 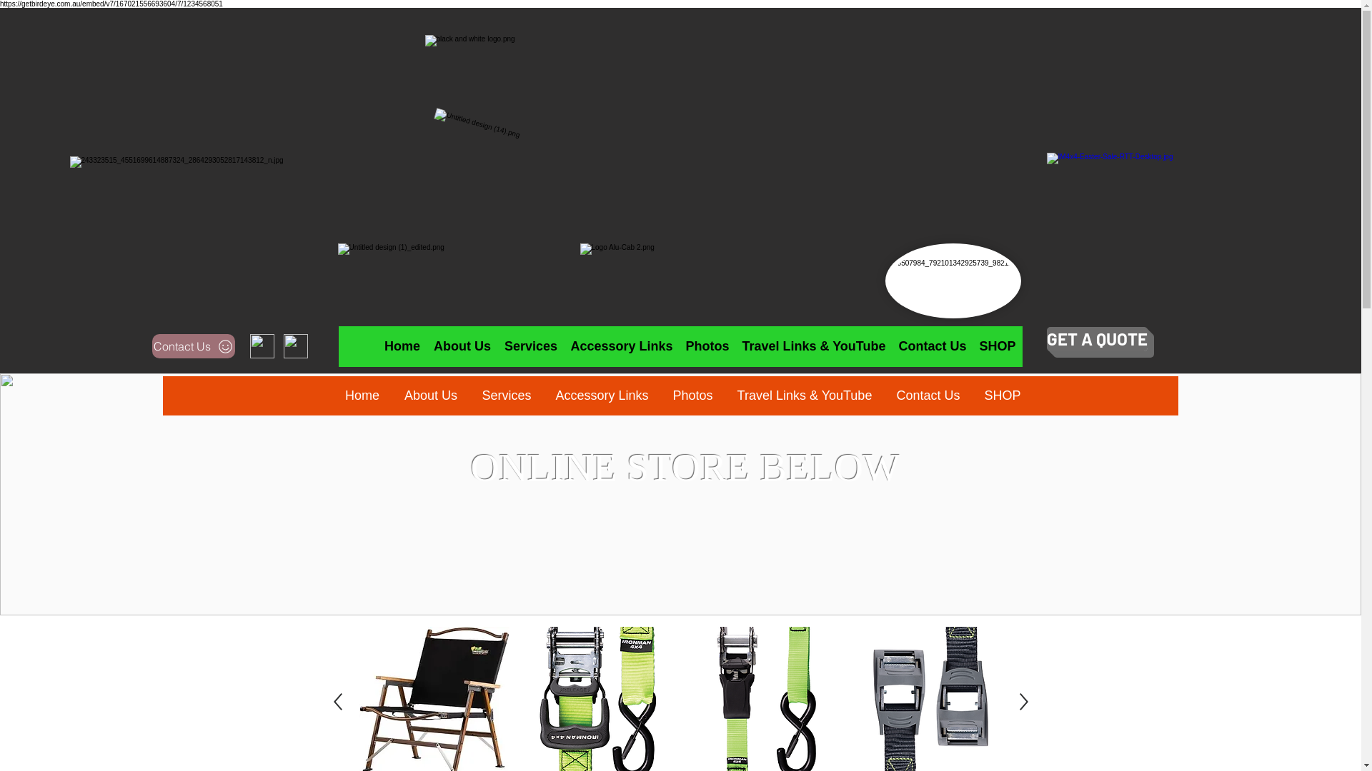 What do you see at coordinates (430, 395) in the screenshot?
I see `About Us` at bounding box center [430, 395].